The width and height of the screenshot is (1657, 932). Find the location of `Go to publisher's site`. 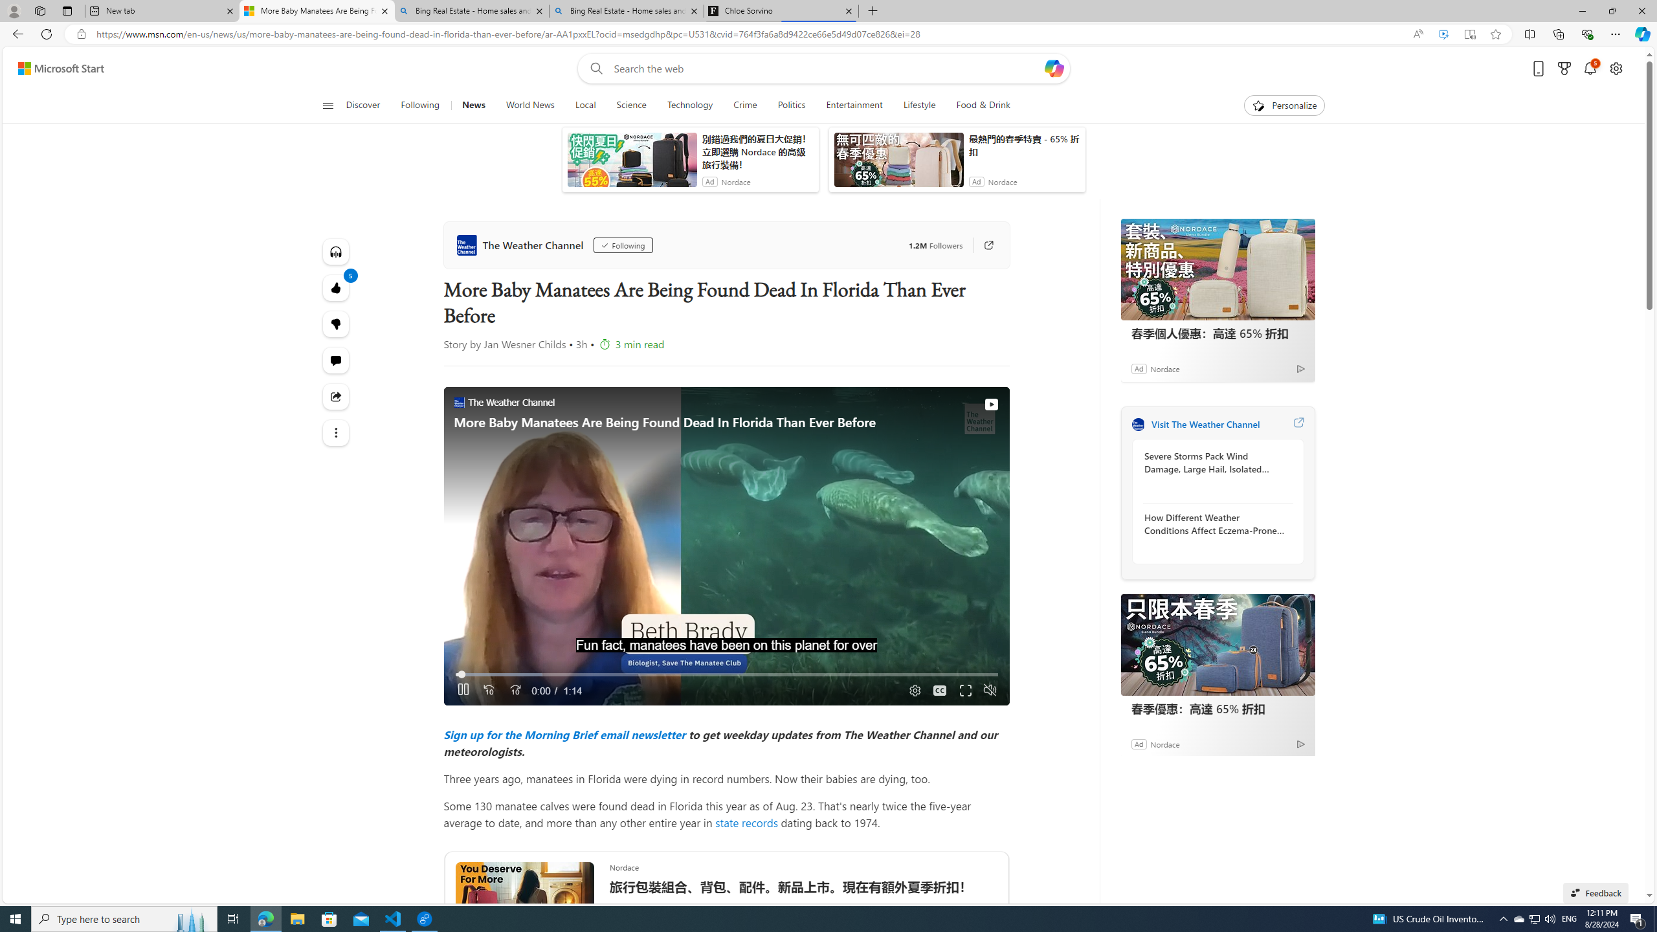

Go to publisher's site is located at coordinates (983, 245).